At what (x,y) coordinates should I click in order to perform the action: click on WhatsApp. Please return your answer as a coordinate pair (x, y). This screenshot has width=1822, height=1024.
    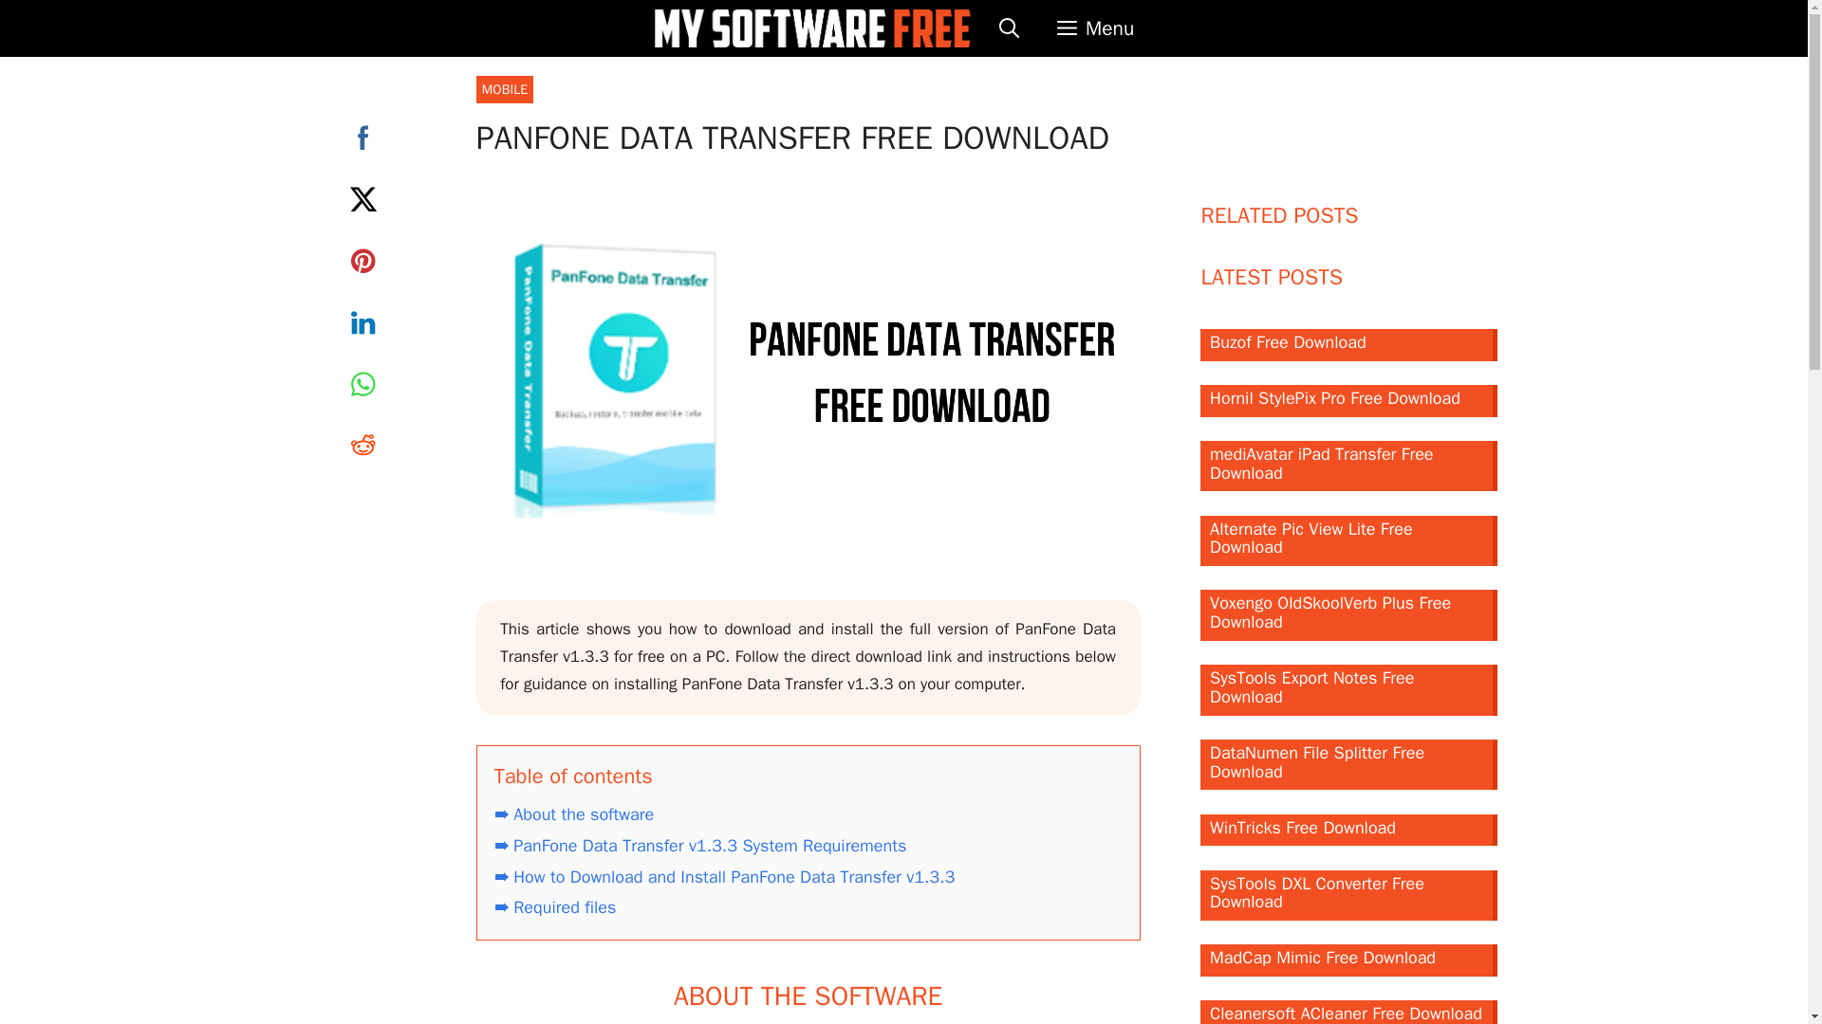
    Looking at the image, I should click on (363, 383).